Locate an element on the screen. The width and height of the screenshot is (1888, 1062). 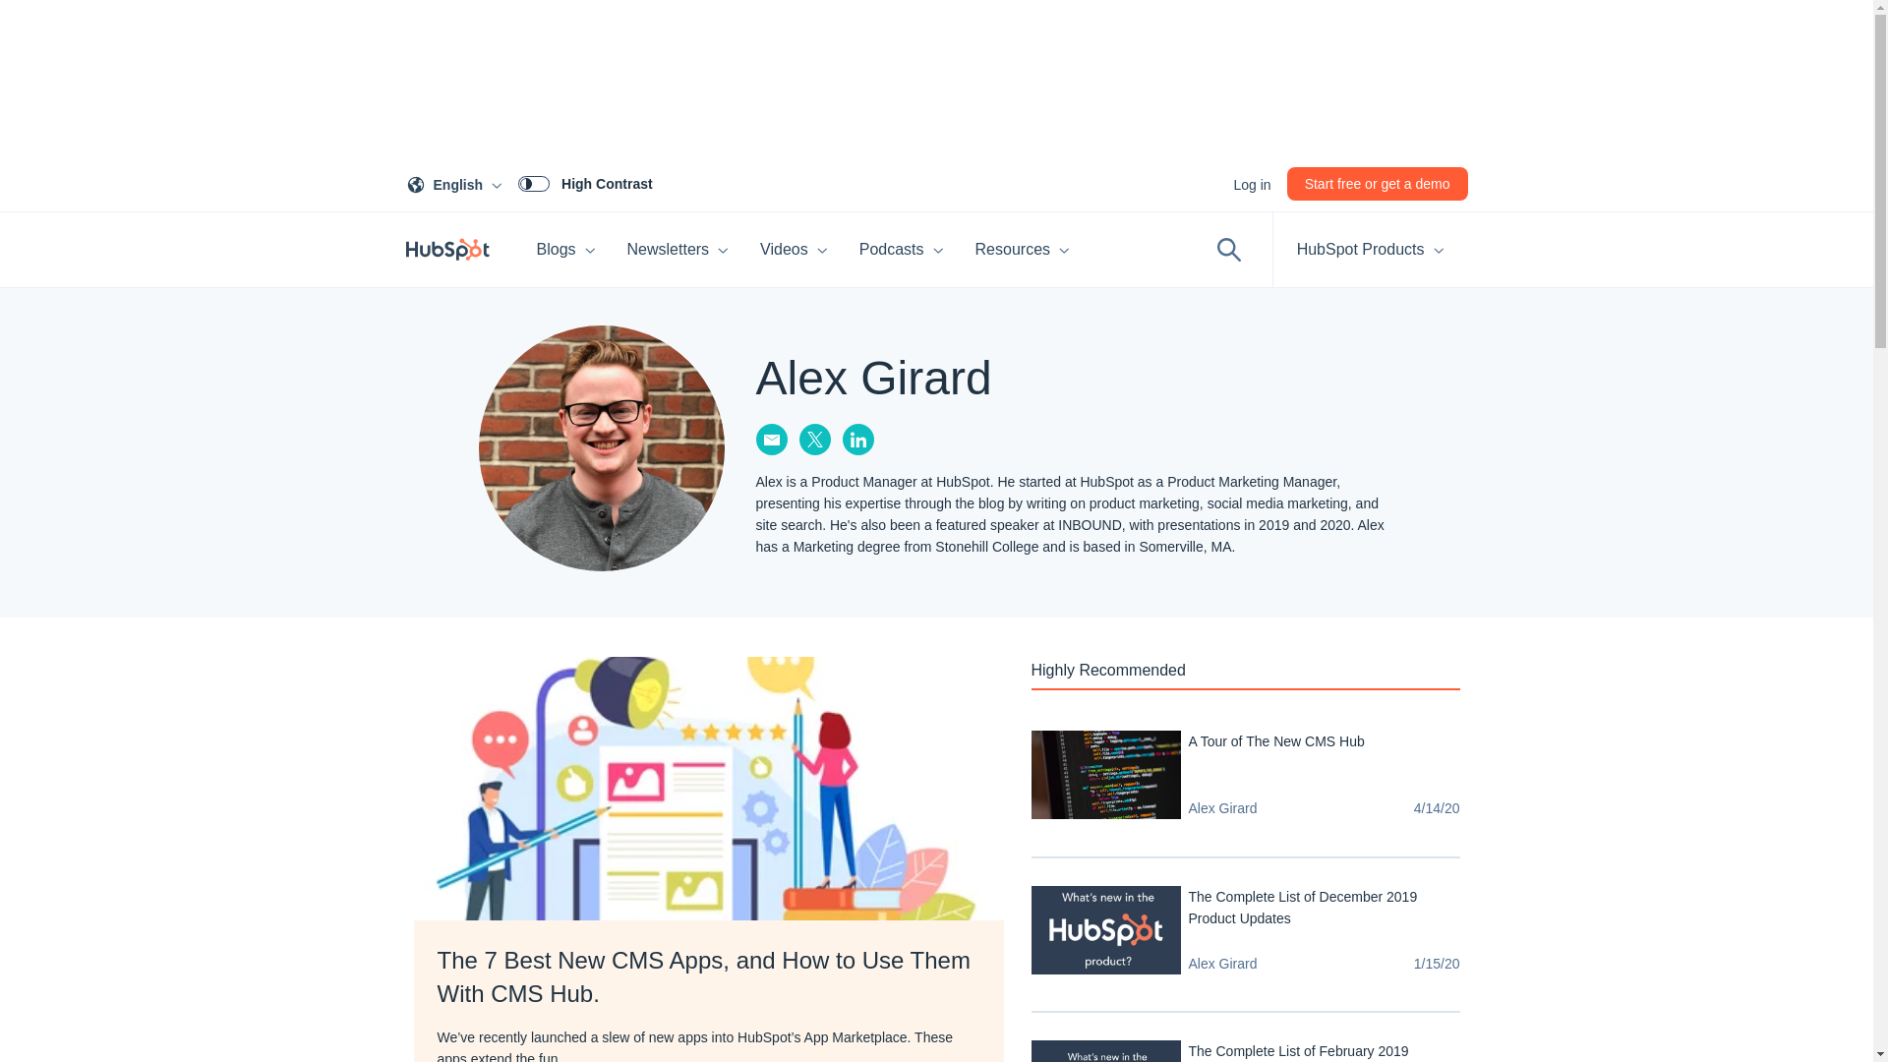
Start free or get a demo is located at coordinates (1378, 183).